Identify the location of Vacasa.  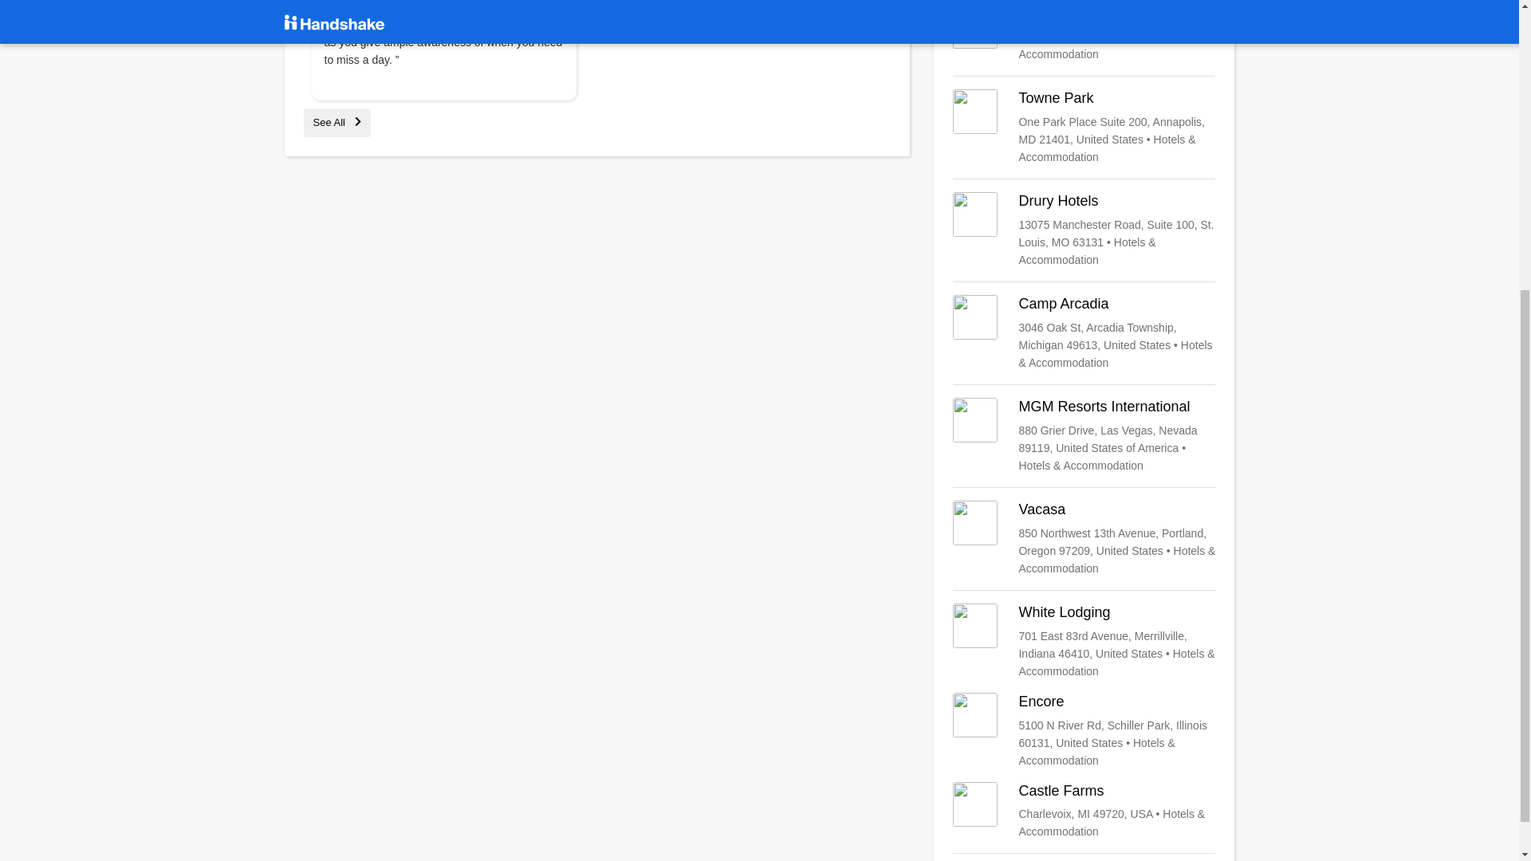
(1084, 538).